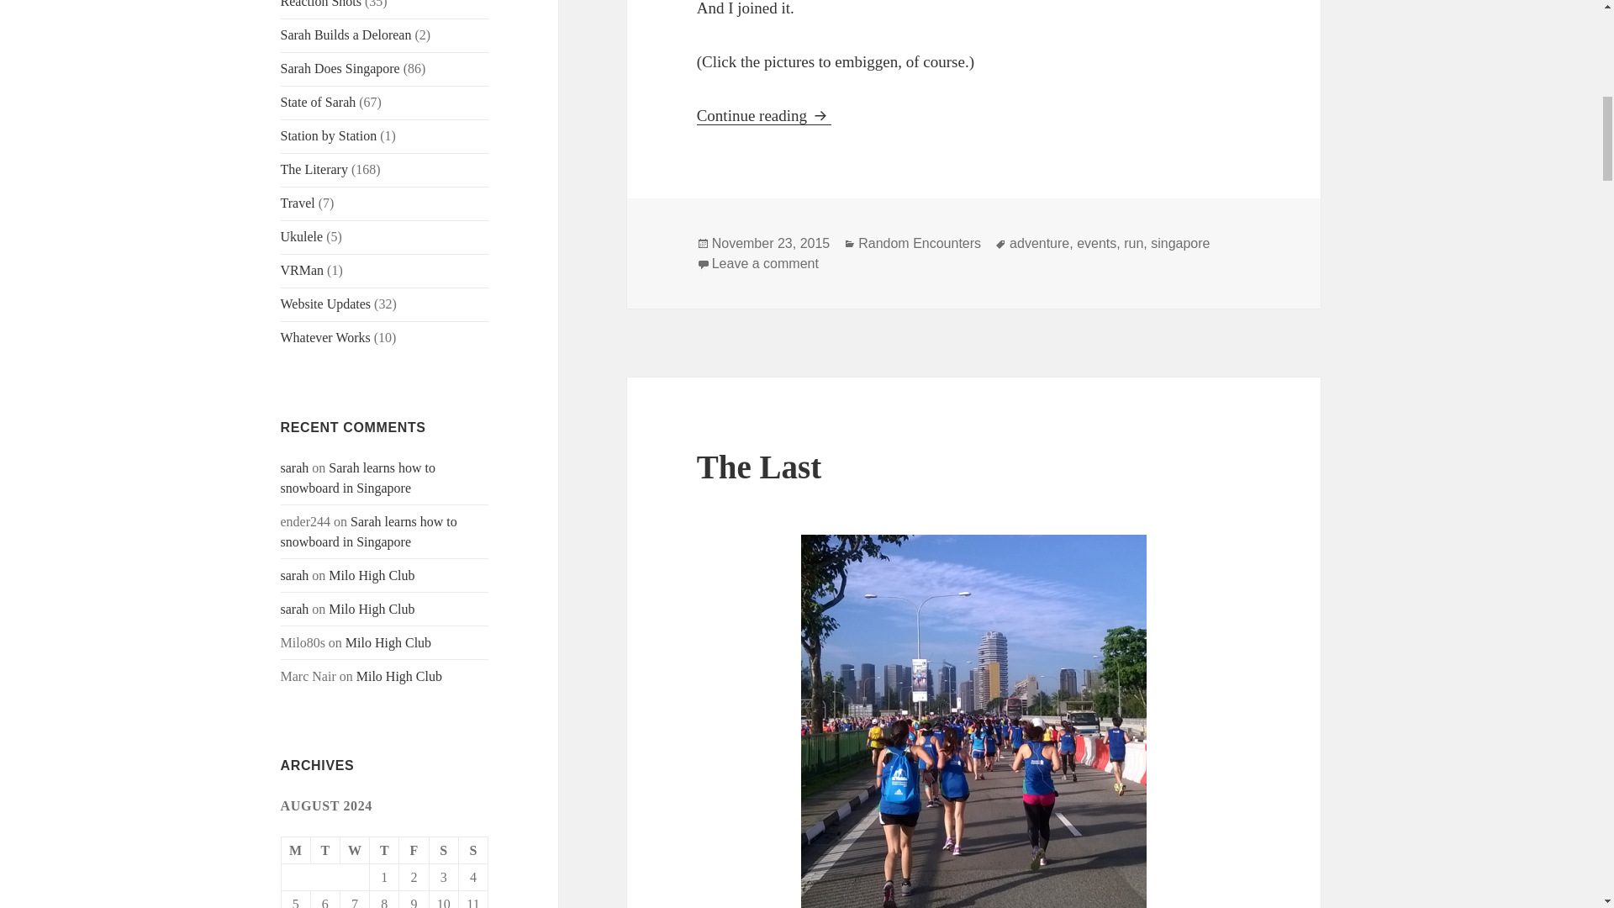 Image resolution: width=1614 pixels, height=908 pixels. What do you see at coordinates (303, 237) in the screenshot?
I see `Ukulele` at bounding box center [303, 237].